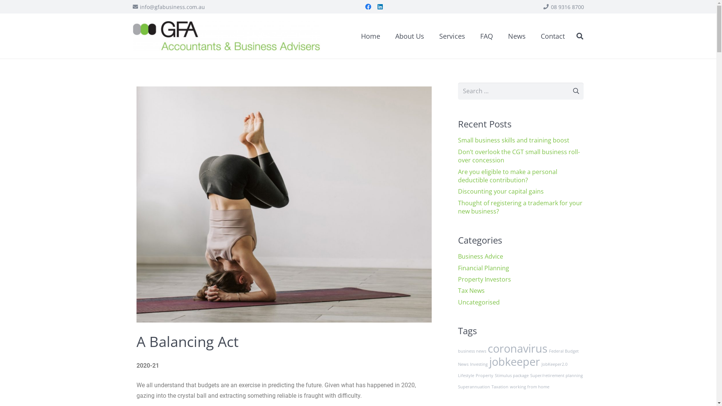 The width and height of the screenshot is (722, 406). Describe the element at coordinates (529, 387) in the screenshot. I see `working from home` at that location.